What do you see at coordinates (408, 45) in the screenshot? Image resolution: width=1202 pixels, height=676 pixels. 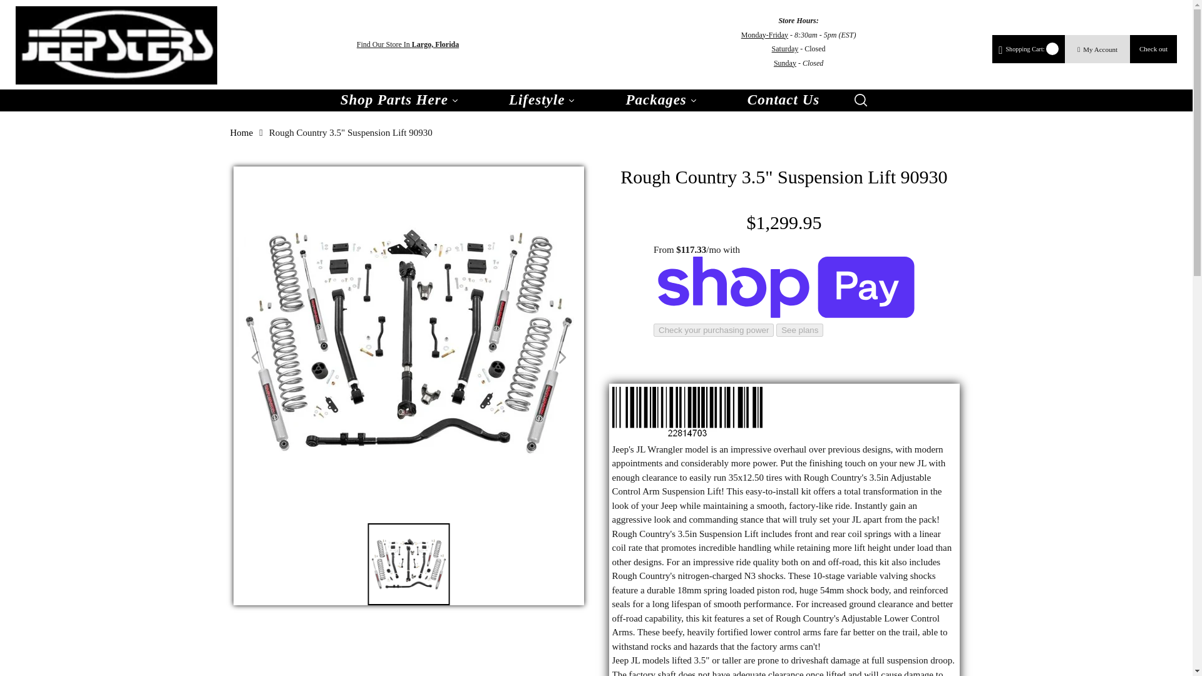 I see `Find Our Store In Largo, Florida` at bounding box center [408, 45].